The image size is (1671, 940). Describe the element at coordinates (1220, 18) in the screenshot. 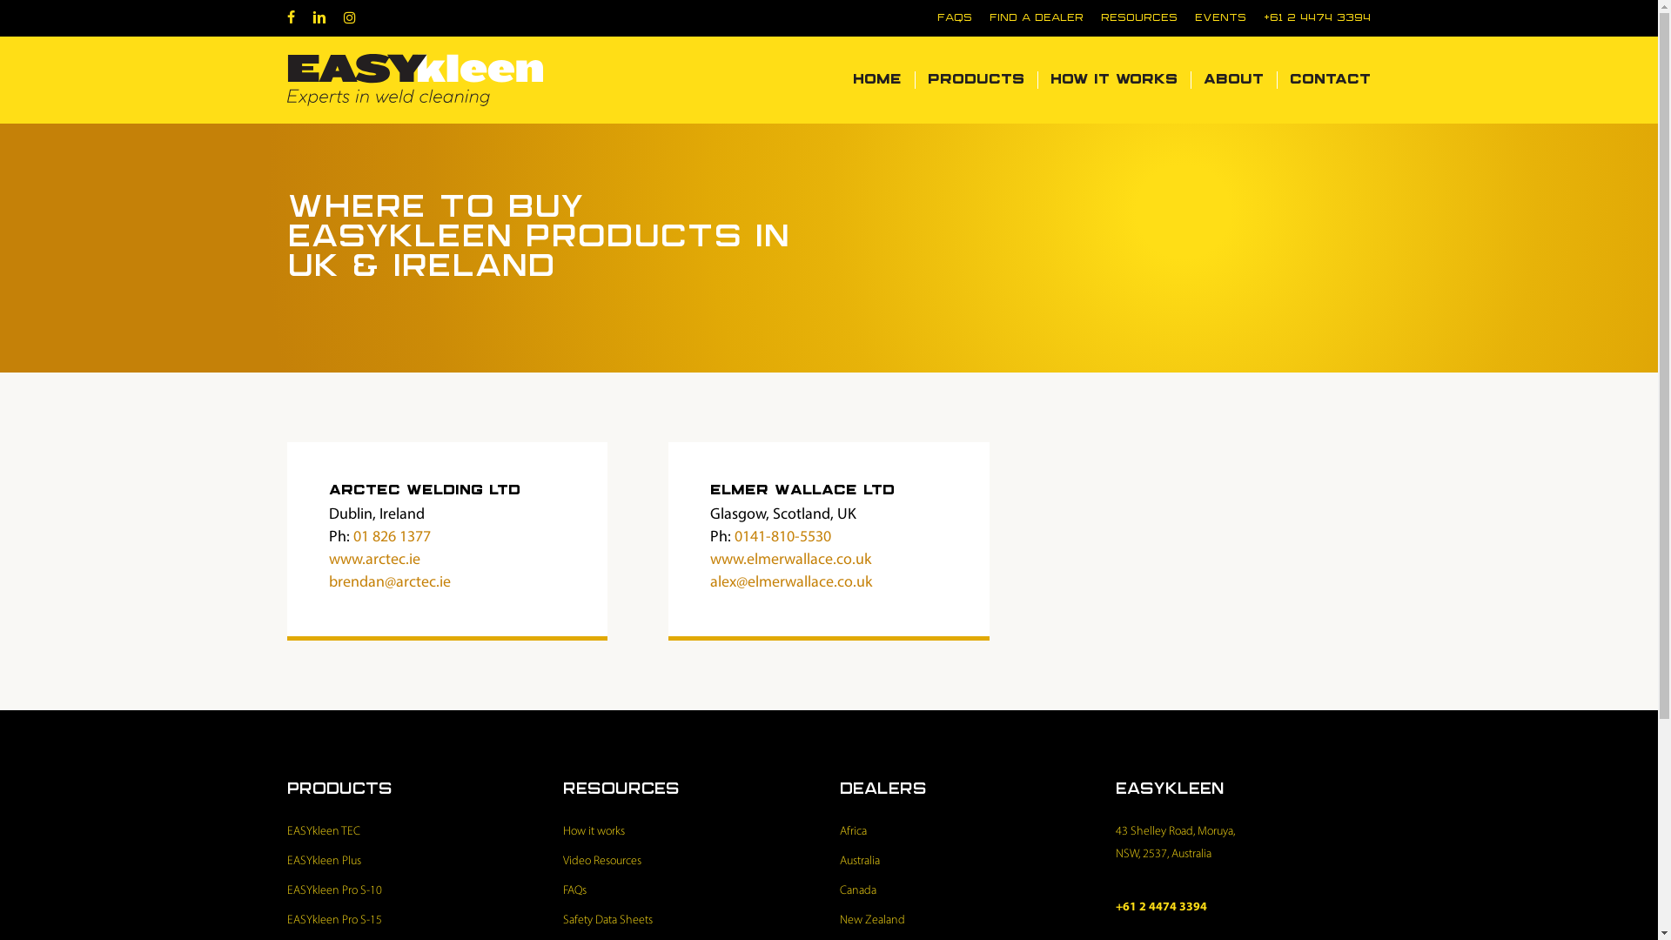

I see `Events` at that location.